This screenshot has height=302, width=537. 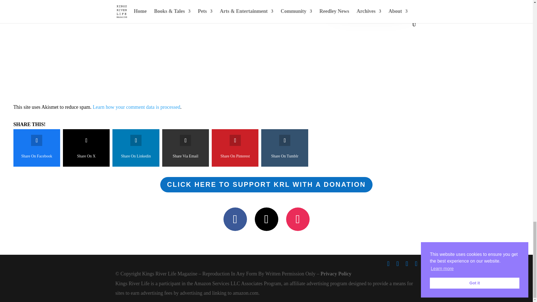 What do you see at coordinates (297, 219) in the screenshot?
I see `Follow on Instagram` at bounding box center [297, 219].